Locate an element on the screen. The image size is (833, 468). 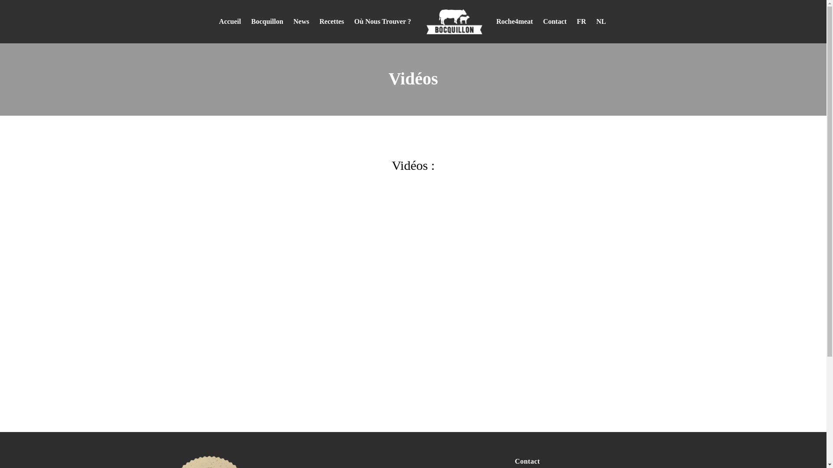
Recettes is located at coordinates (331, 22).